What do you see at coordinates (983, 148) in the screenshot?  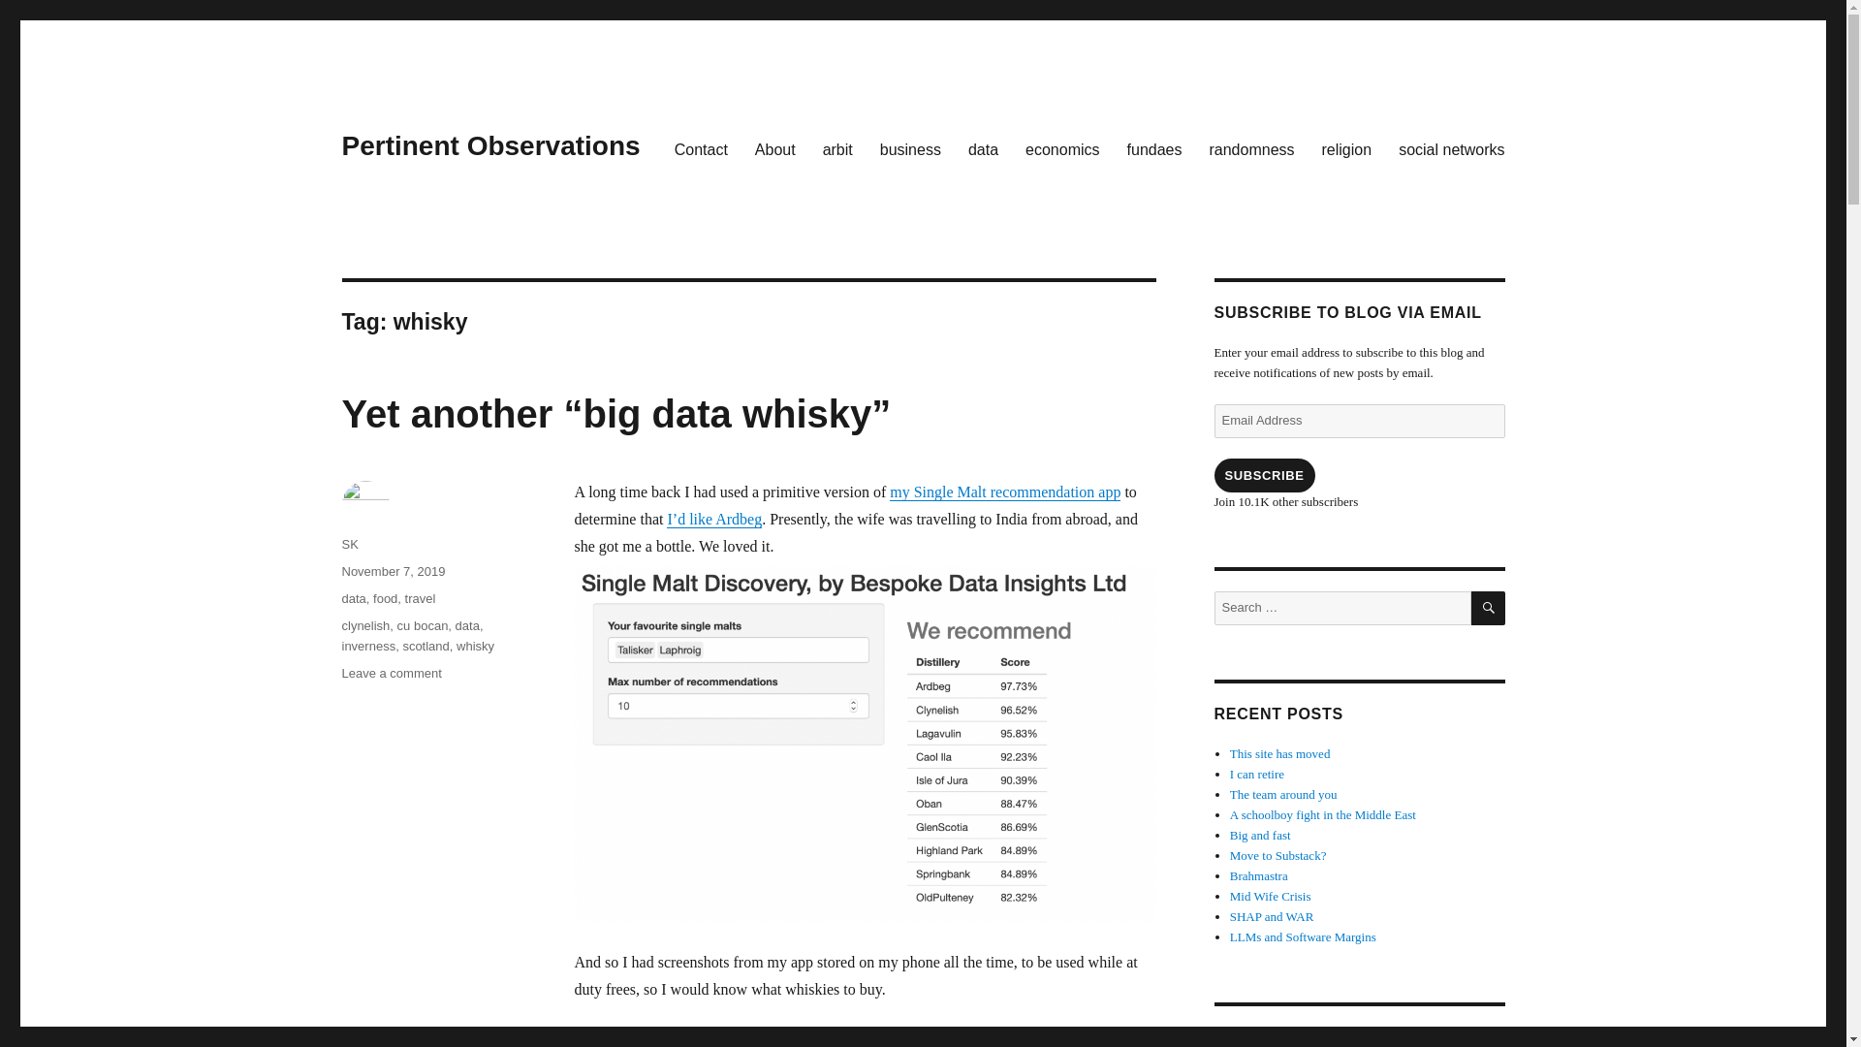 I see `data` at bounding box center [983, 148].